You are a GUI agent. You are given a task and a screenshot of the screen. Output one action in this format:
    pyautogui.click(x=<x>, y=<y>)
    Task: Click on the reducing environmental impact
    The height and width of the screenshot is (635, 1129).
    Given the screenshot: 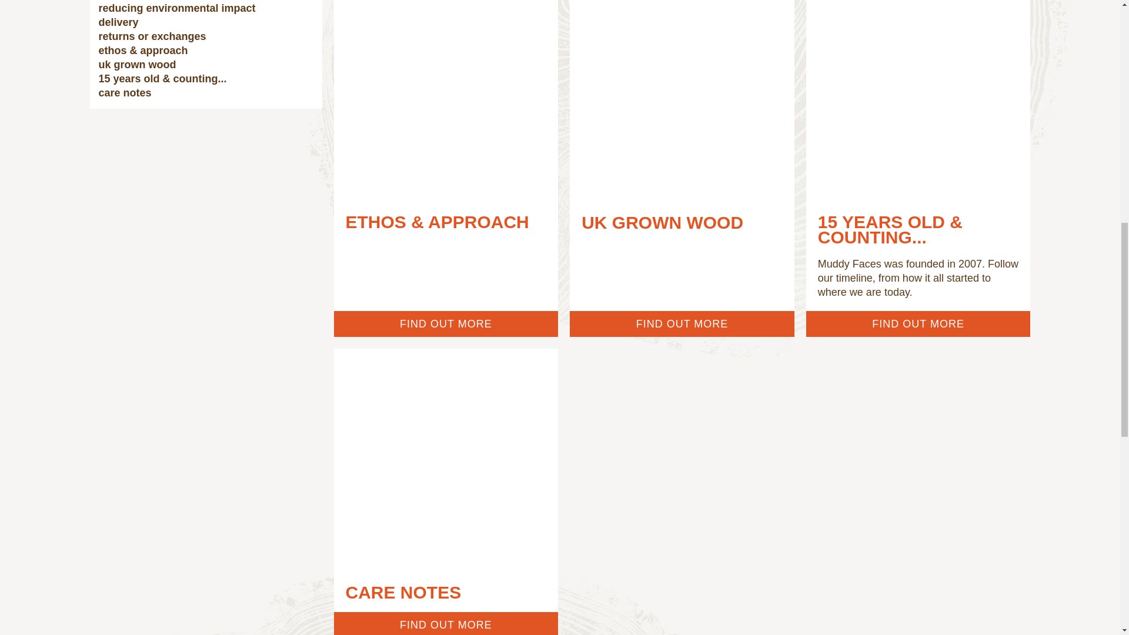 What is the action you would take?
    pyautogui.click(x=206, y=8)
    